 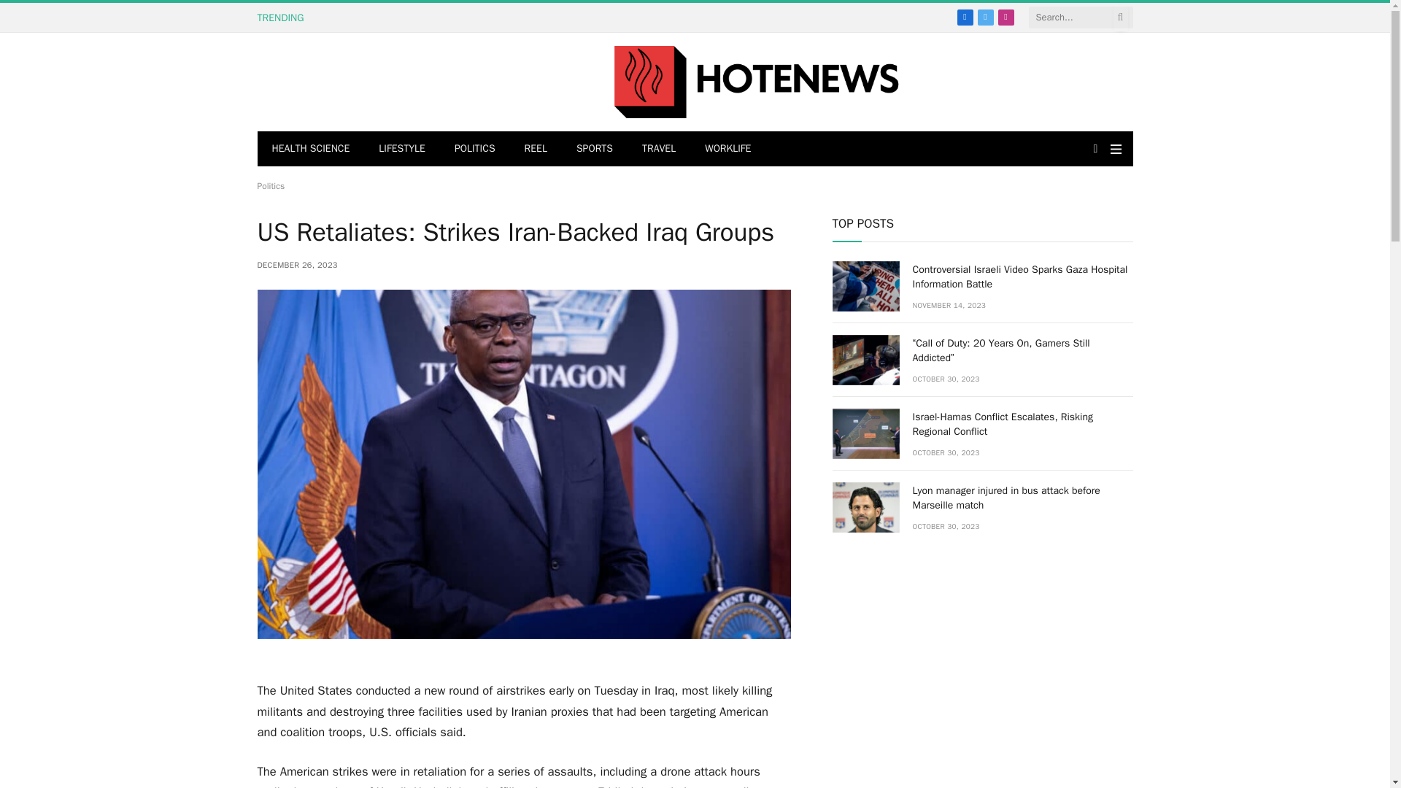 I want to click on POLITICS, so click(x=474, y=149).